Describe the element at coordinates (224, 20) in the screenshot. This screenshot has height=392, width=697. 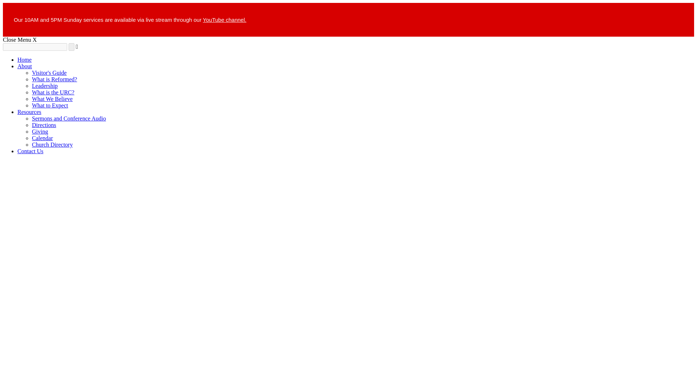
I see `YouTube channel.` at that location.